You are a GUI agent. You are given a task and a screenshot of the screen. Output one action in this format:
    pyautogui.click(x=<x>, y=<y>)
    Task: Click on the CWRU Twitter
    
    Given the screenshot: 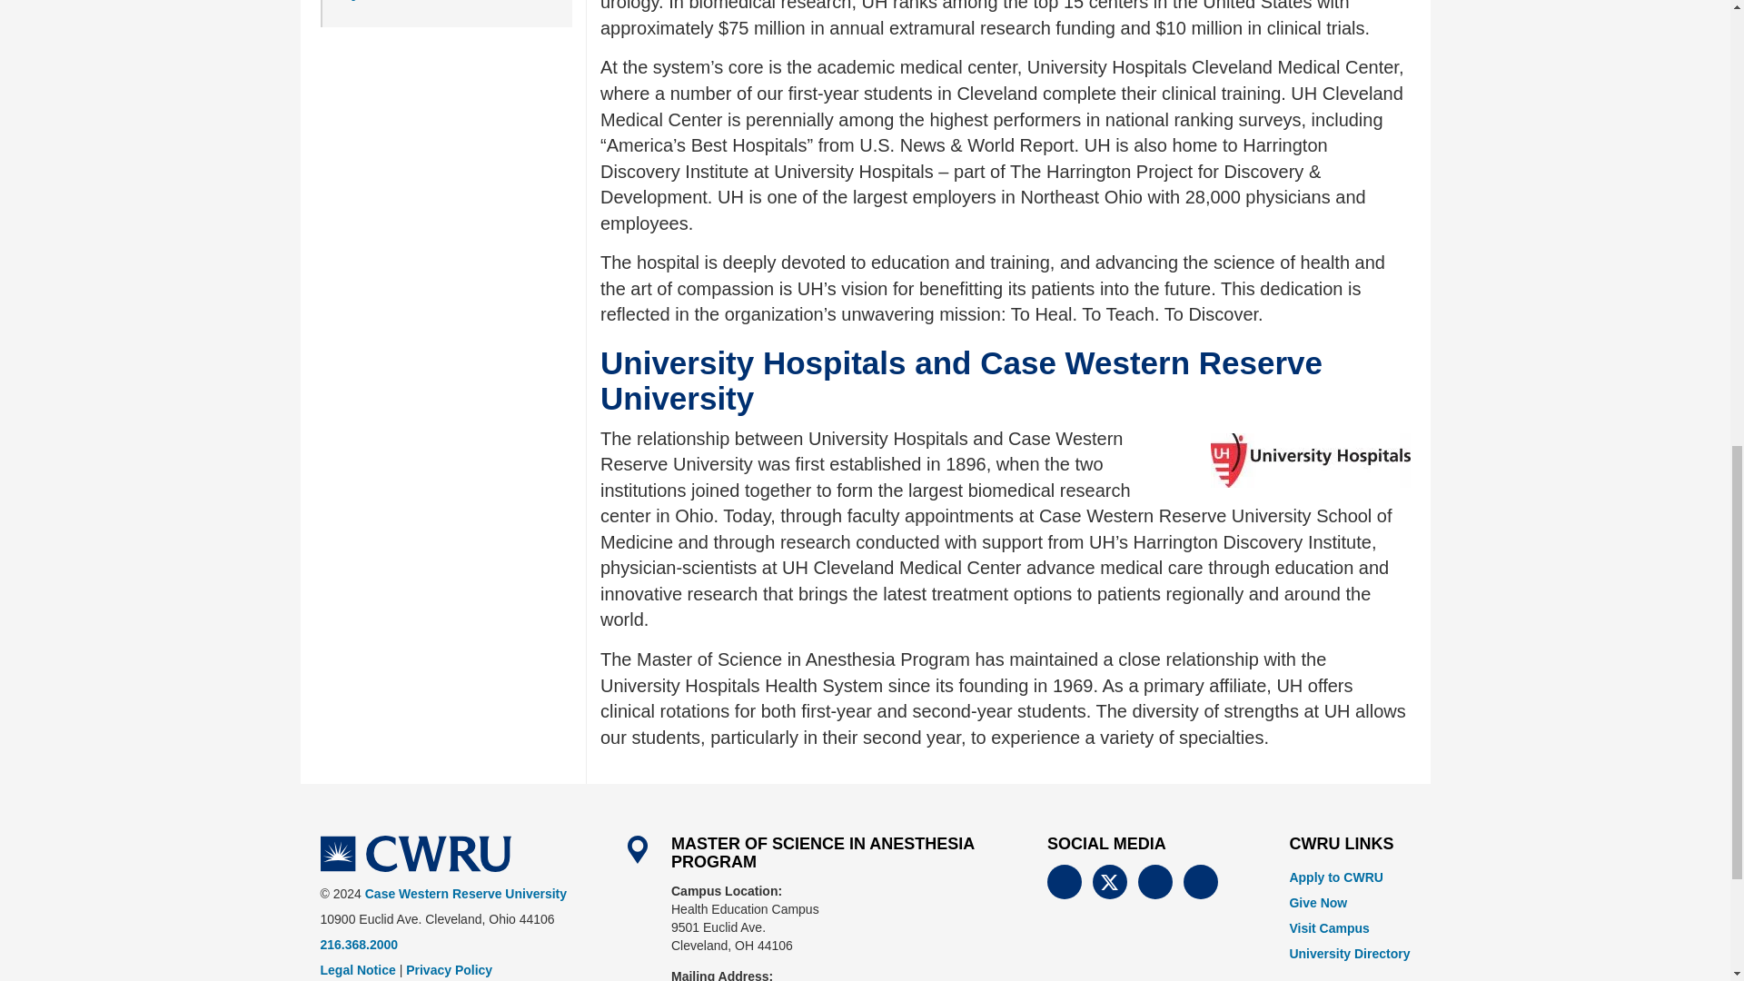 What is the action you would take?
    pyautogui.click(x=1110, y=881)
    